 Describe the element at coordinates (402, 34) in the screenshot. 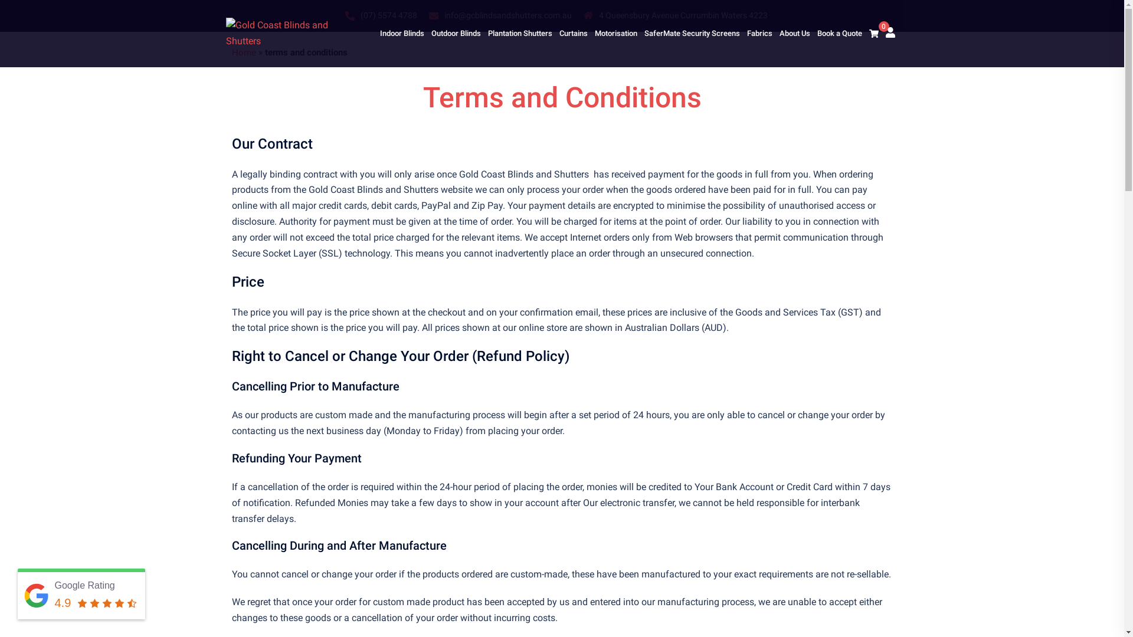

I see `Indoor Blinds` at that location.